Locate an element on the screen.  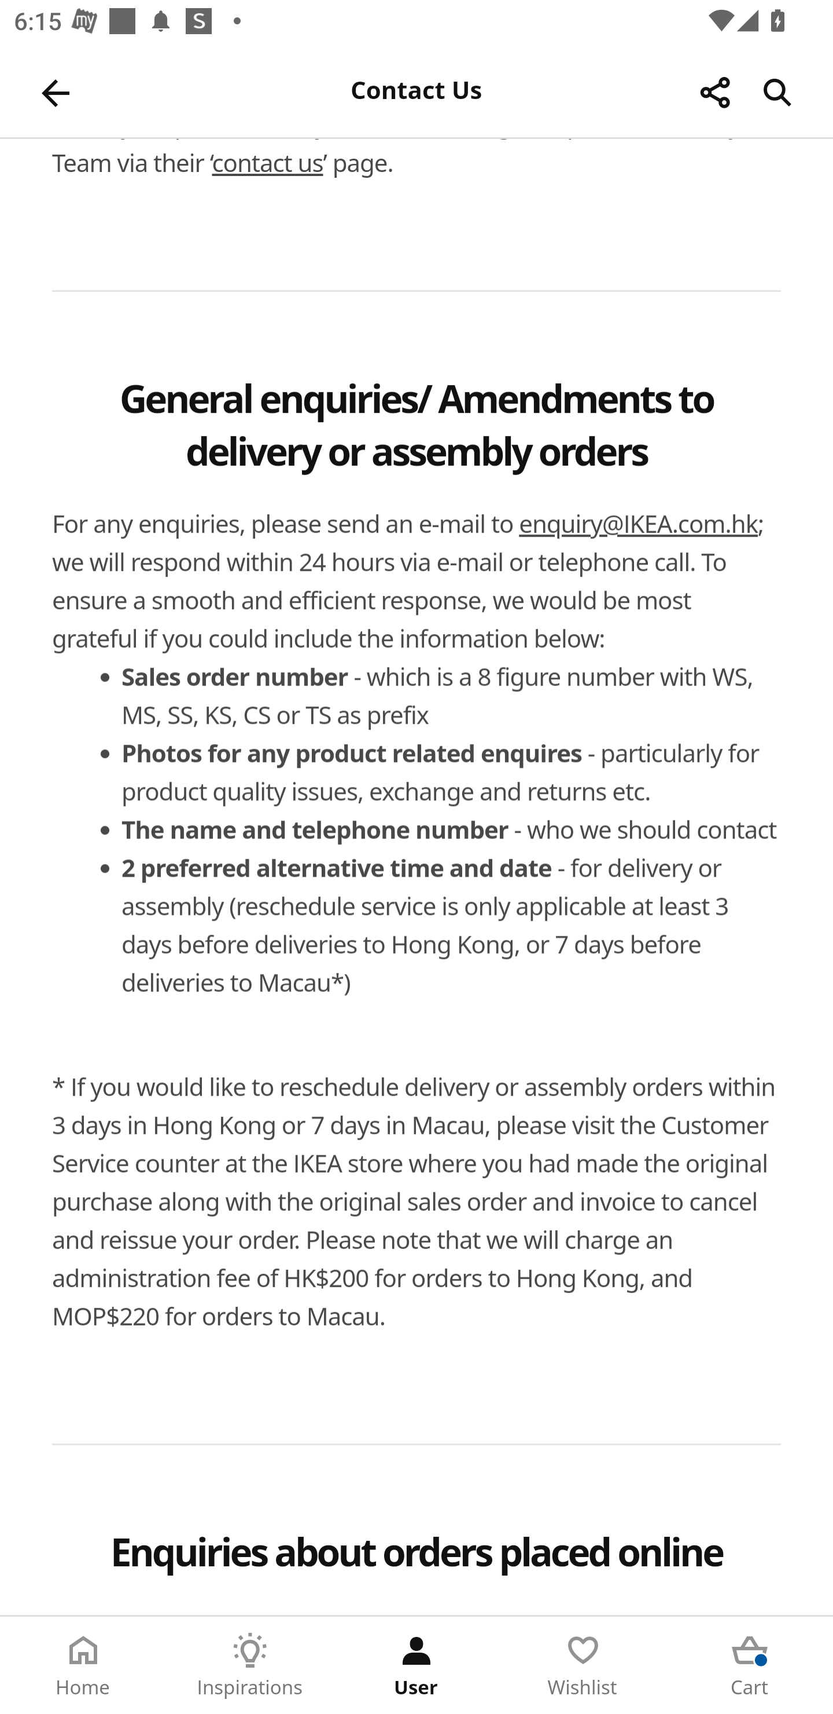
contact us is located at coordinates (268, 162).